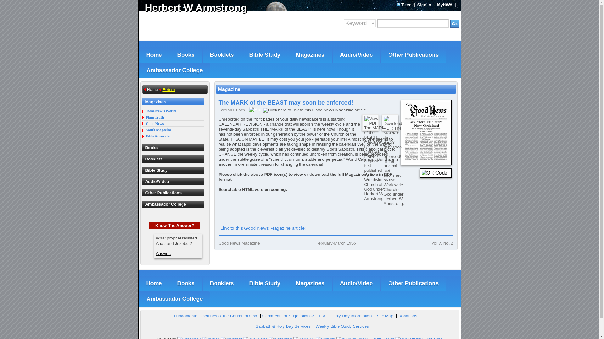  Describe the element at coordinates (424, 4) in the screenshot. I see `Sign In` at that location.